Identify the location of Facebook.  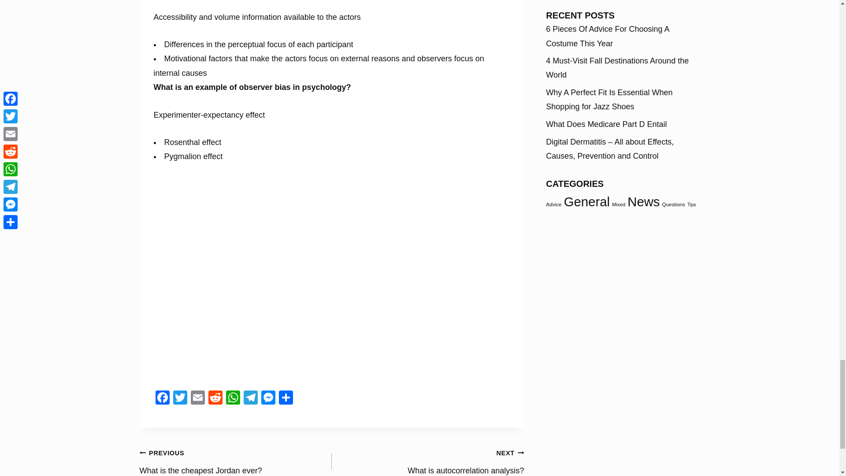
(267, 398).